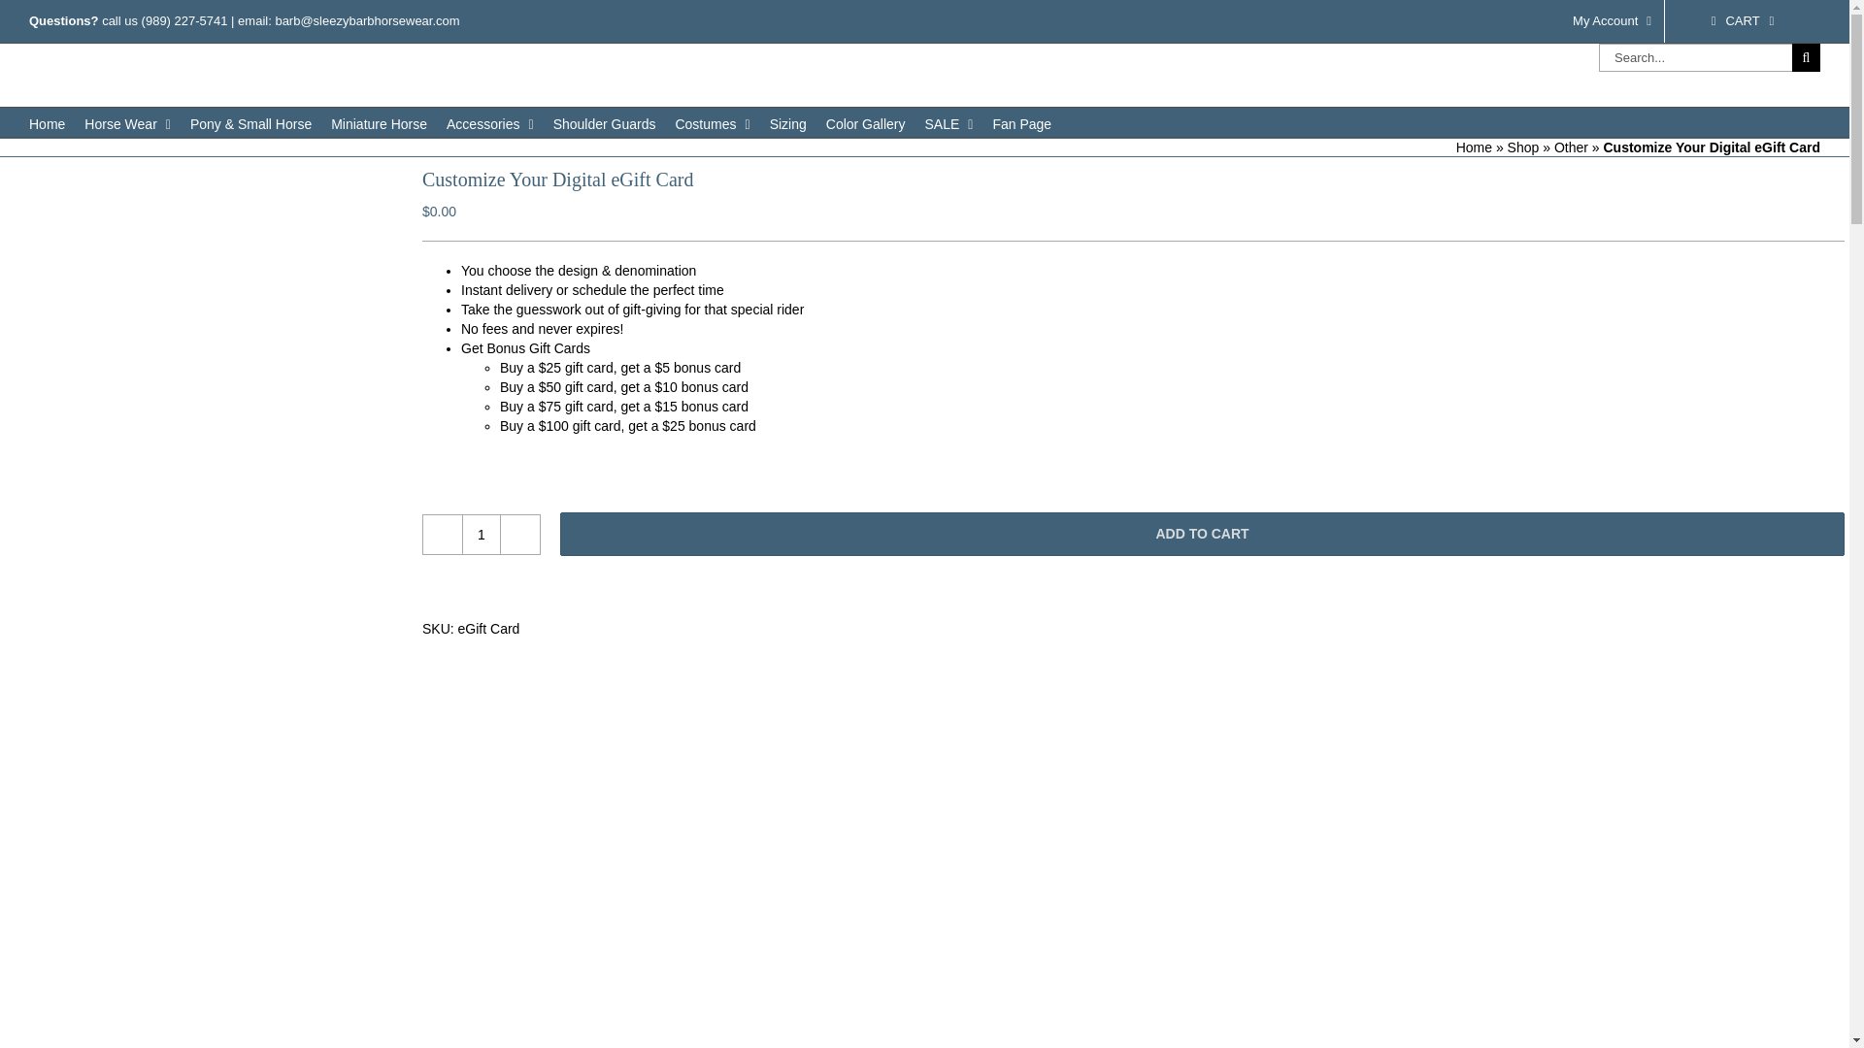  What do you see at coordinates (949, 122) in the screenshot?
I see `SALE` at bounding box center [949, 122].